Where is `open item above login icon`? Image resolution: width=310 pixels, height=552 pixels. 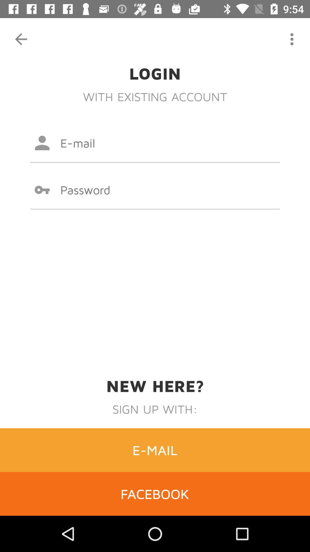
open item above login icon is located at coordinates (21, 39).